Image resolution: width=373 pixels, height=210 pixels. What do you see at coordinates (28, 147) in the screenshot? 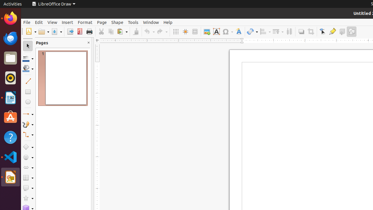
I see `Basic Shapes` at bounding box center [28, 147].